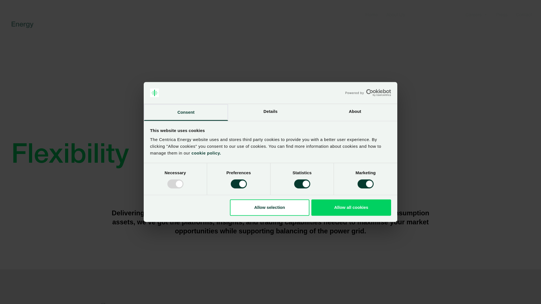 The height and width of the screenshot is (304, 541). What do you see at coordinates (524, 15) in the screenshot?
I see `Contact` at bounding box center [524, 15].